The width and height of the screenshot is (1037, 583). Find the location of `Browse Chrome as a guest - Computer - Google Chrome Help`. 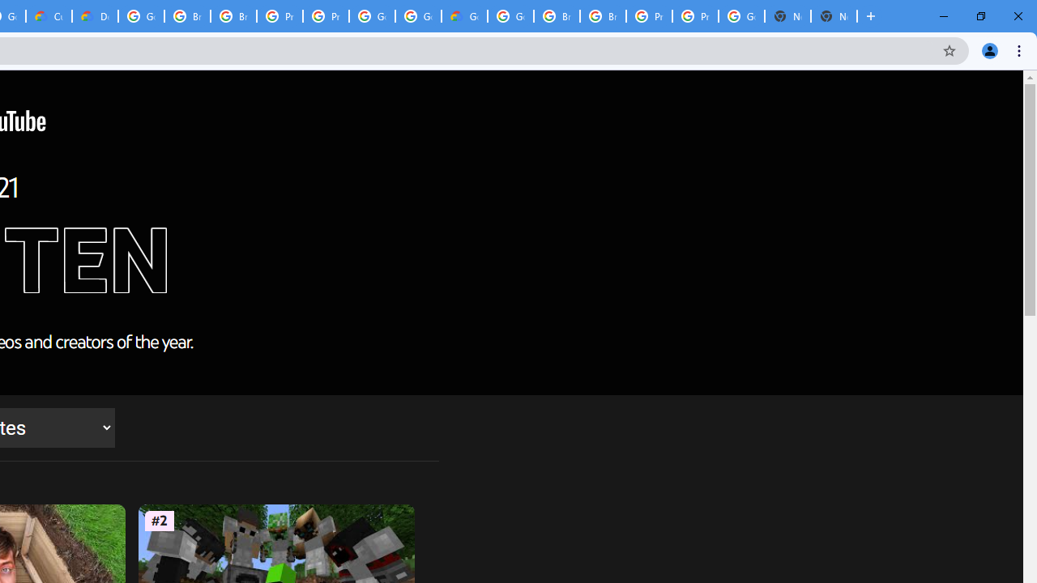

Browse Chrome as a guest - Computer - Google Chrome Help is located at coordinates (603, 16).